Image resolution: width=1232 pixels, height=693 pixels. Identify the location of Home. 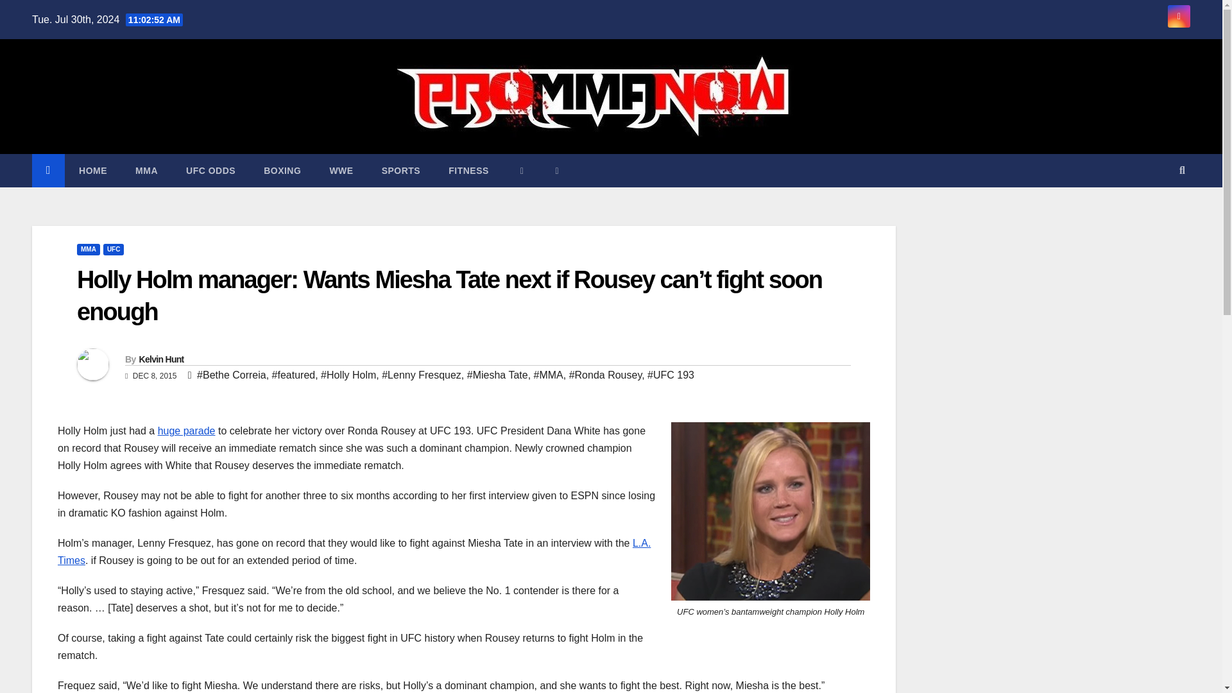
(92, 170).